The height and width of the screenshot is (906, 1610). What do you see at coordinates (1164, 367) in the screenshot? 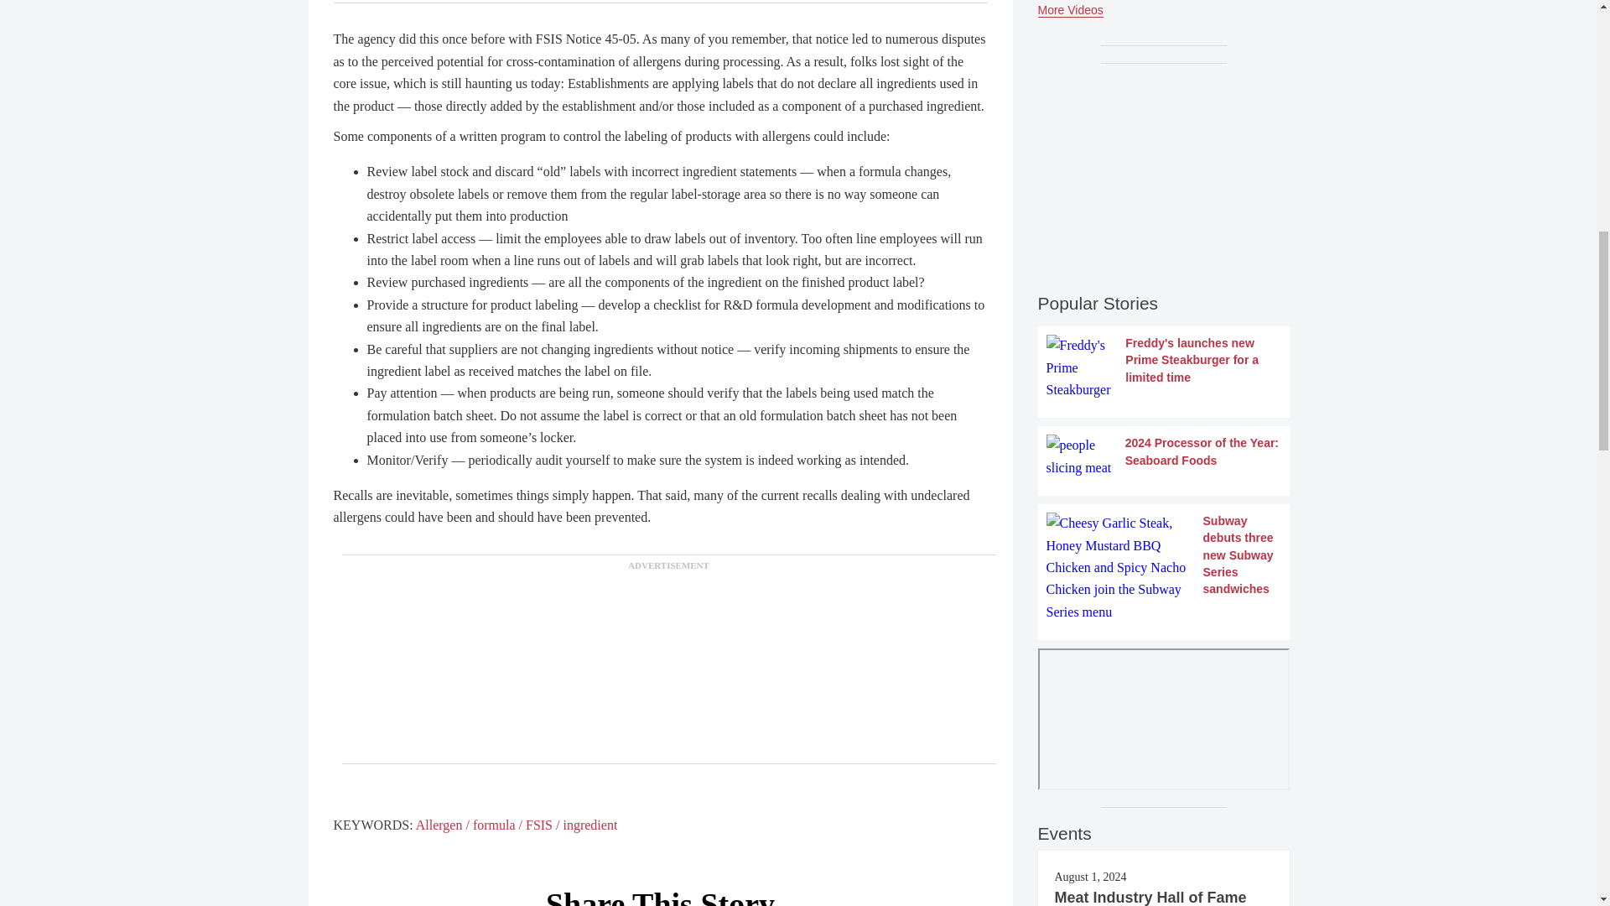
I see `Freddy's launches new Prime Steakburger for a limited time` at bounding box center [1164, 367].